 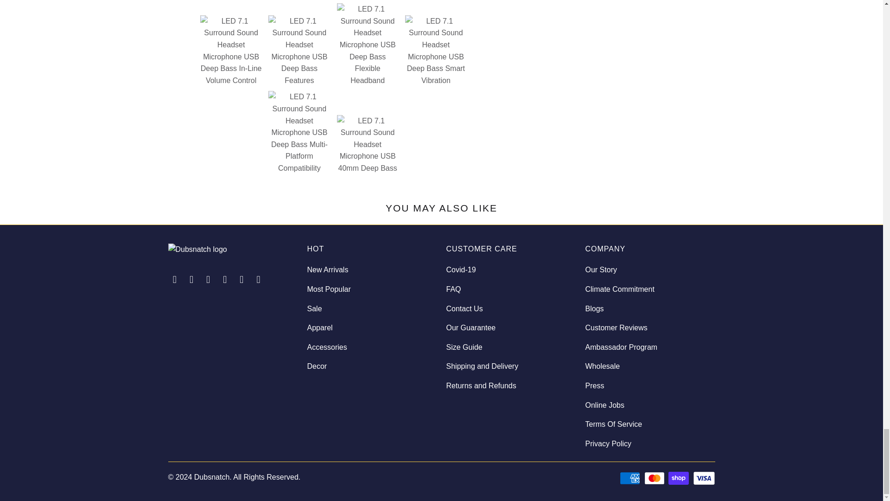 I want to click on Shop Pay, so click(x=679, y=478).